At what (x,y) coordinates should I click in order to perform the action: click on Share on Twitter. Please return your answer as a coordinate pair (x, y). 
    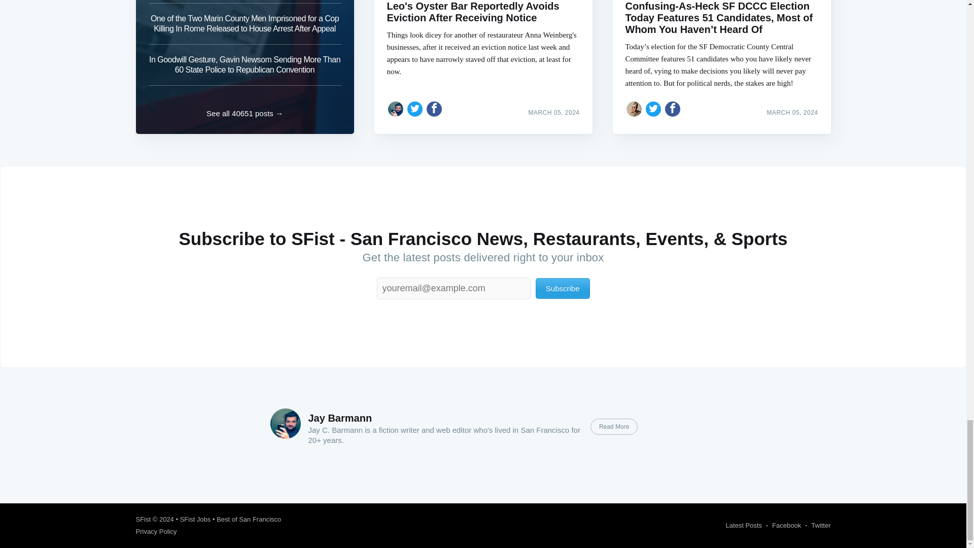
    Looking at the image, I should click on (415, 109).